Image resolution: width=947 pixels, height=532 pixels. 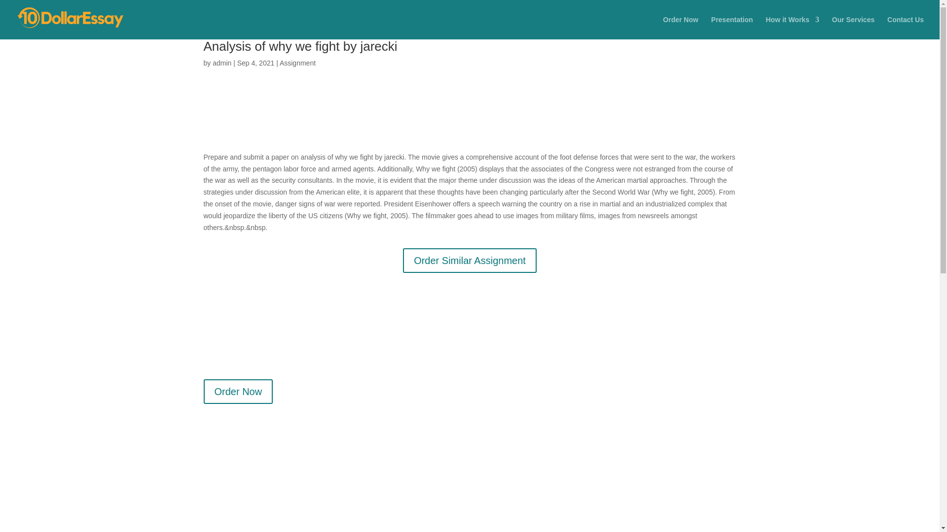 I want to click on Assignment, so click(x=297, y=63).